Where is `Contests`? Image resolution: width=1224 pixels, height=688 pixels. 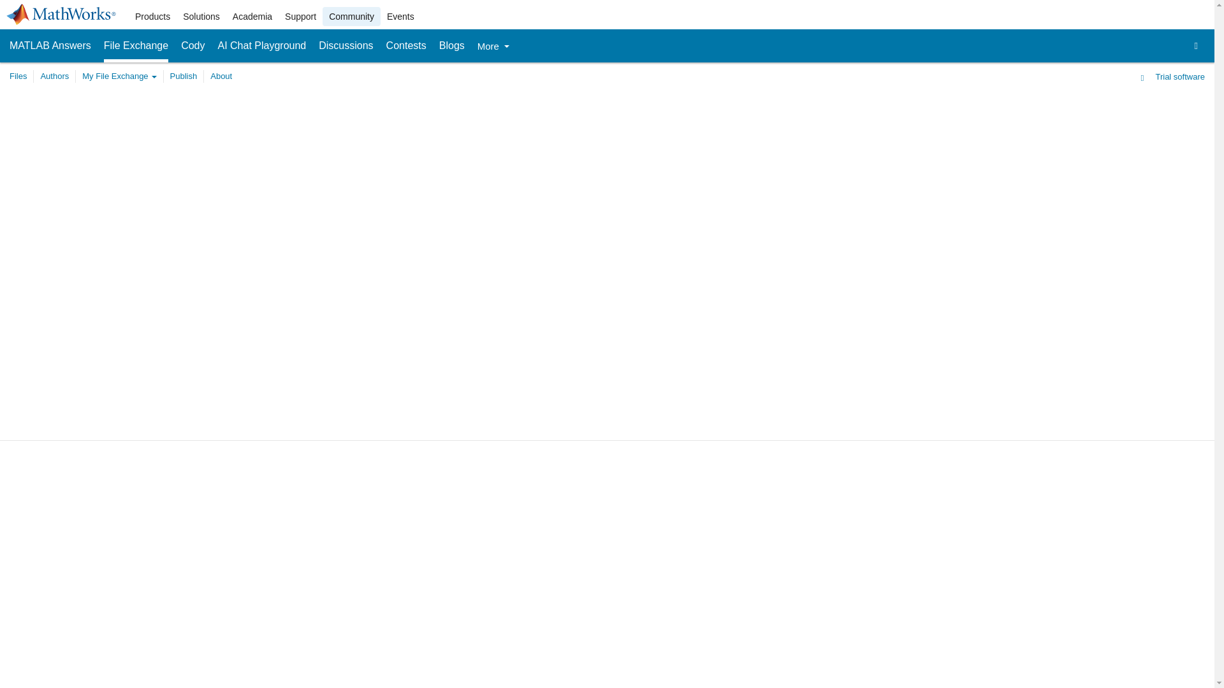 Contests is located at coordinates (406, 46).